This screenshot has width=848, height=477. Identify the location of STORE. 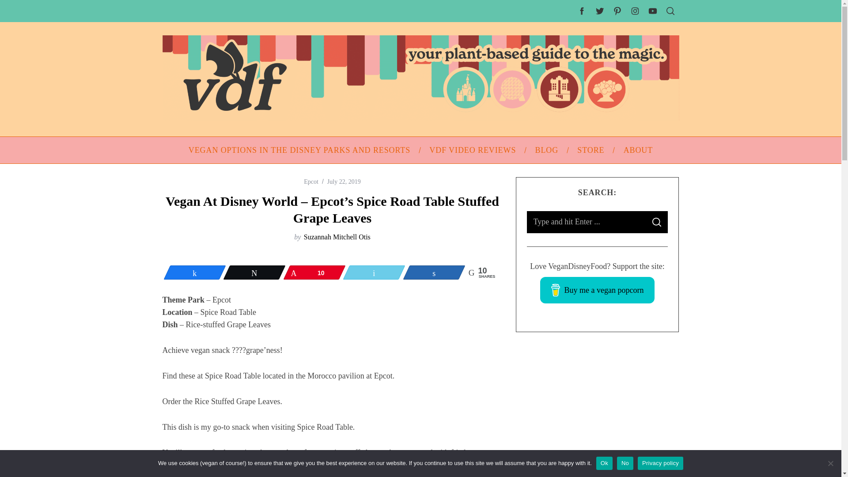
(591, 150).